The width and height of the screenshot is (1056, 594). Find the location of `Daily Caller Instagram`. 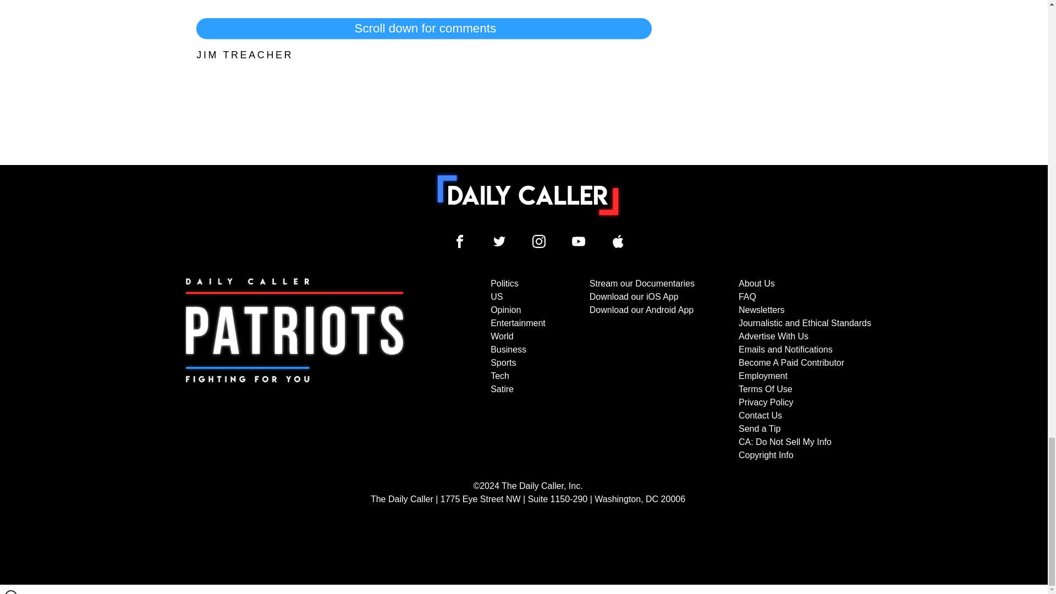

Daily Caller Instagram is located at coordinates (539, 241).